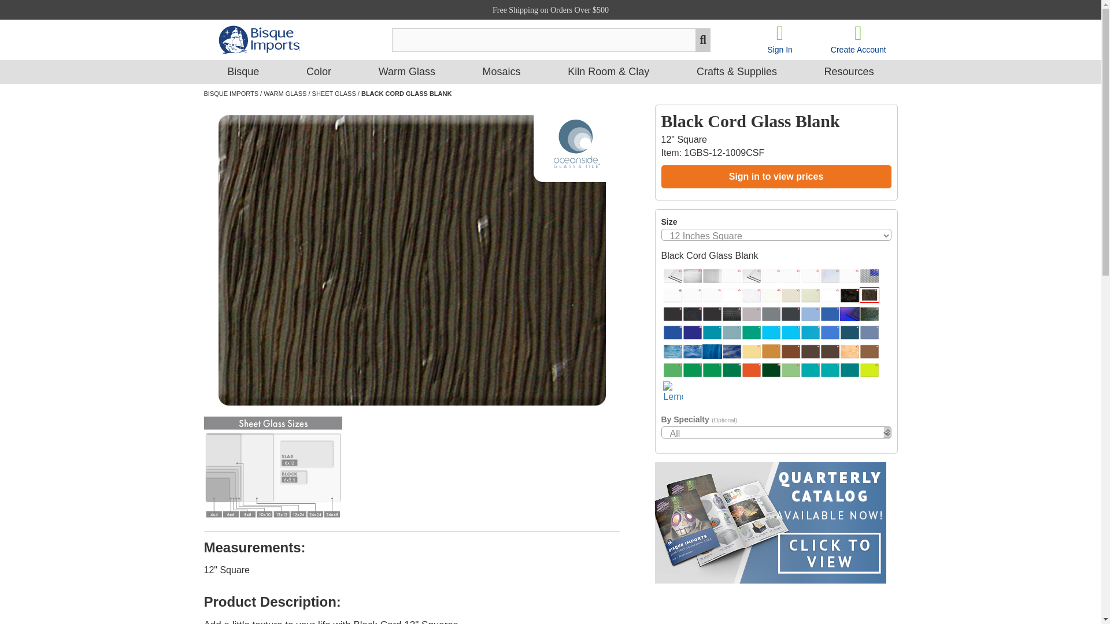 The width and height of the screenshot is (1110, 624). Describe the element at coordinates (830, 295) in the screenshot. I see `White Opalescent Fusible Range Glass - Pack of 4` at that location.